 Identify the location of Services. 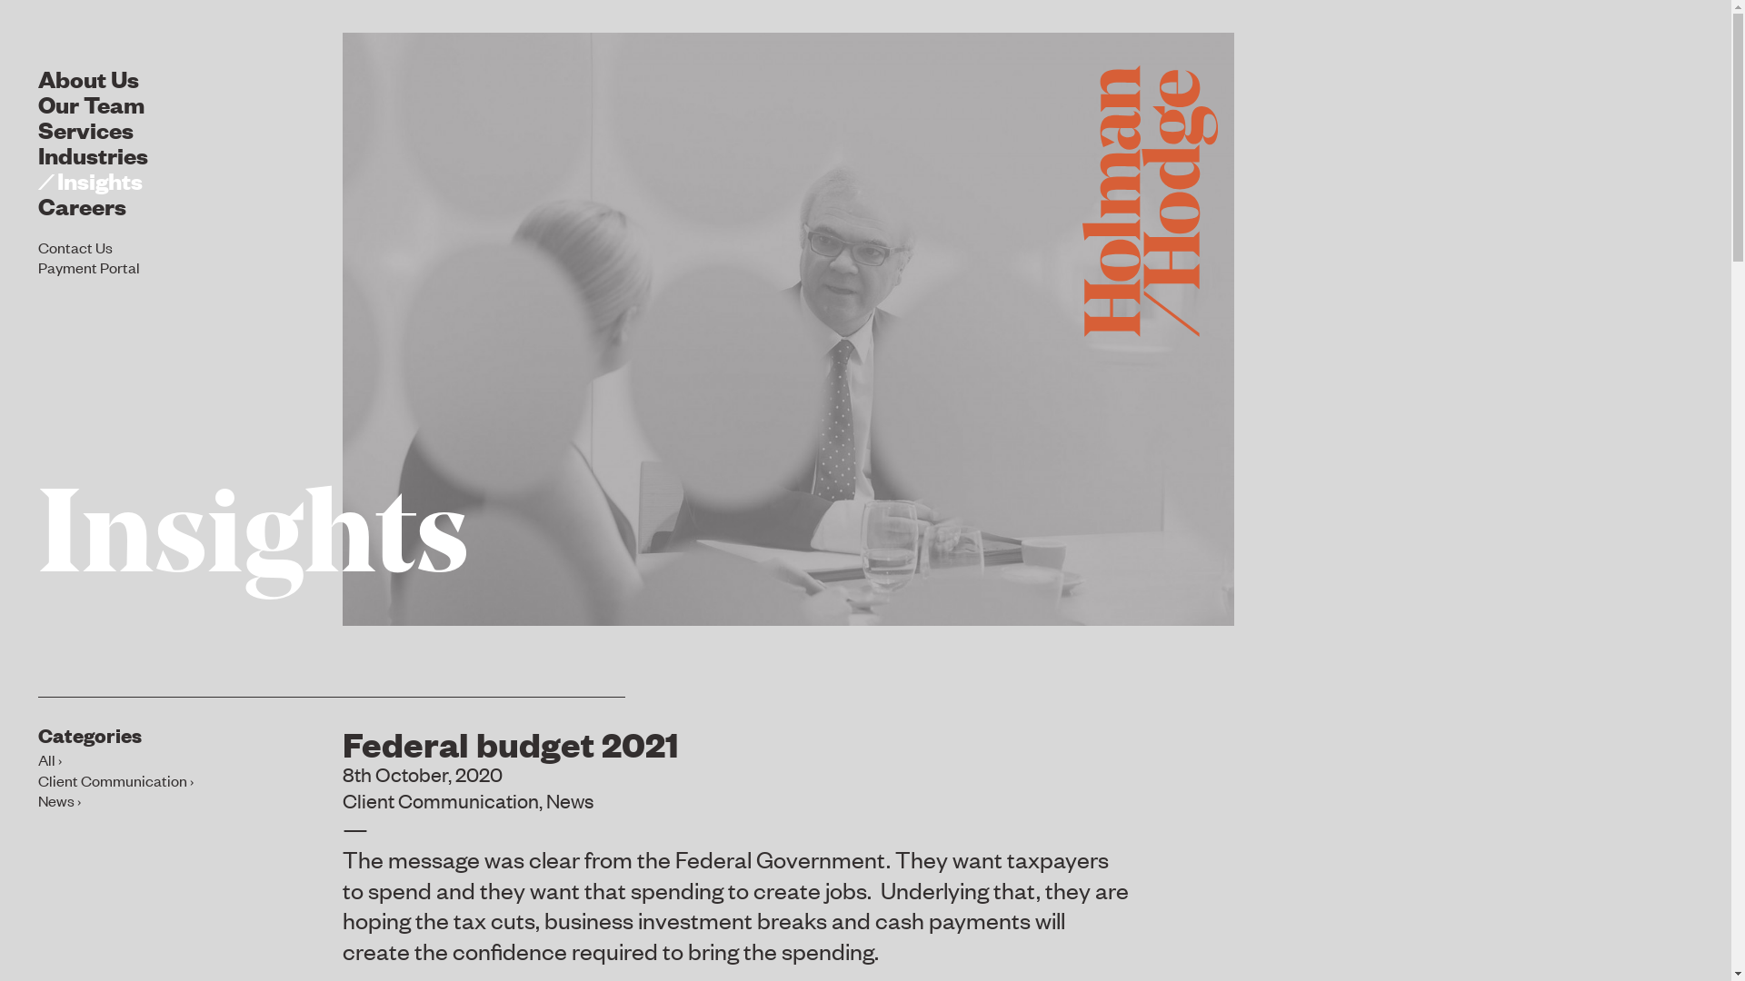
(85, 129).